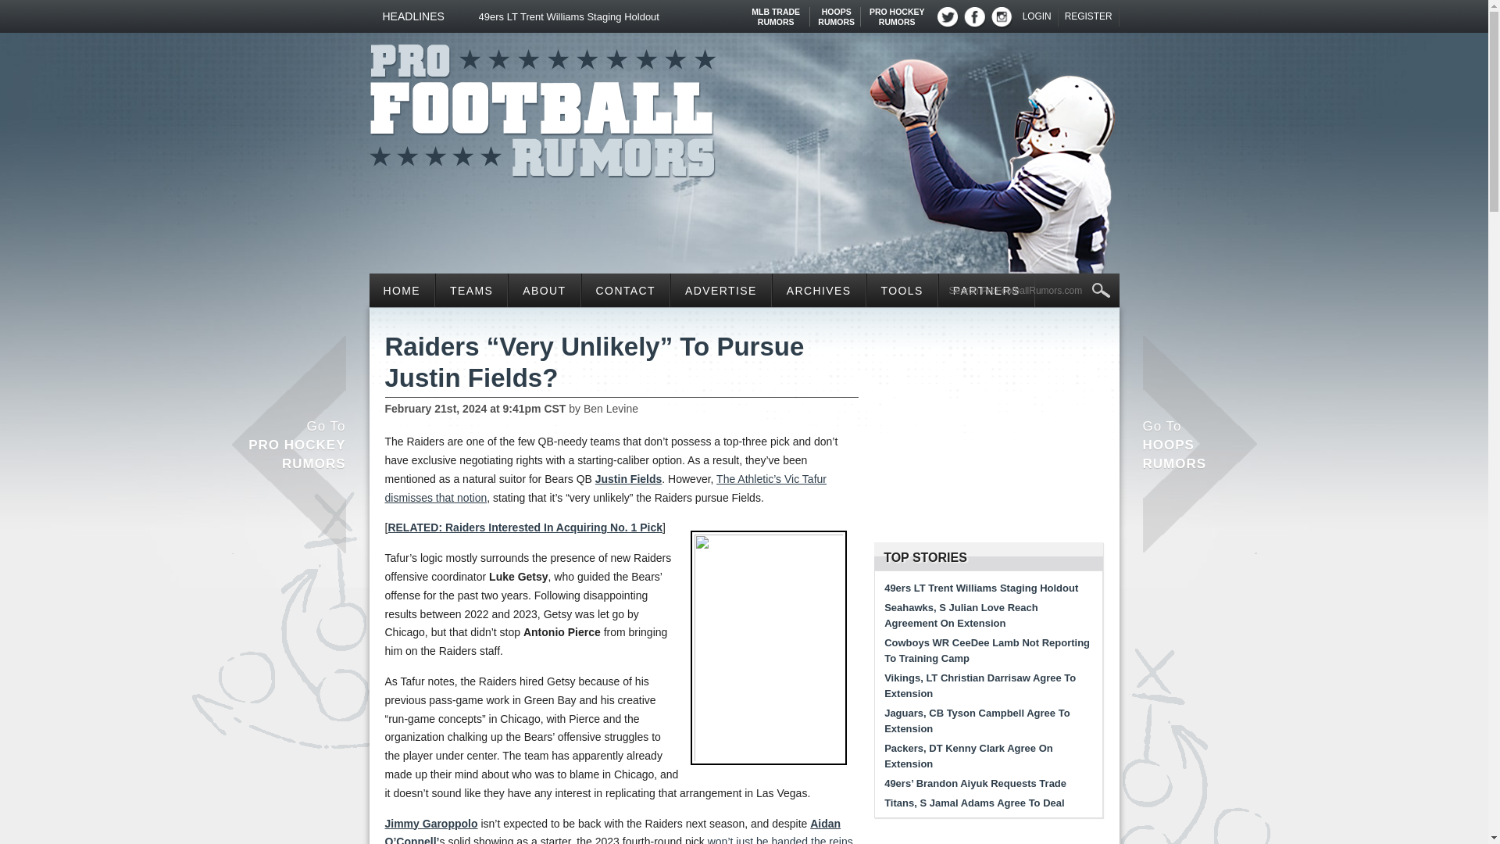  I want to click on Search, so click(471, 290).